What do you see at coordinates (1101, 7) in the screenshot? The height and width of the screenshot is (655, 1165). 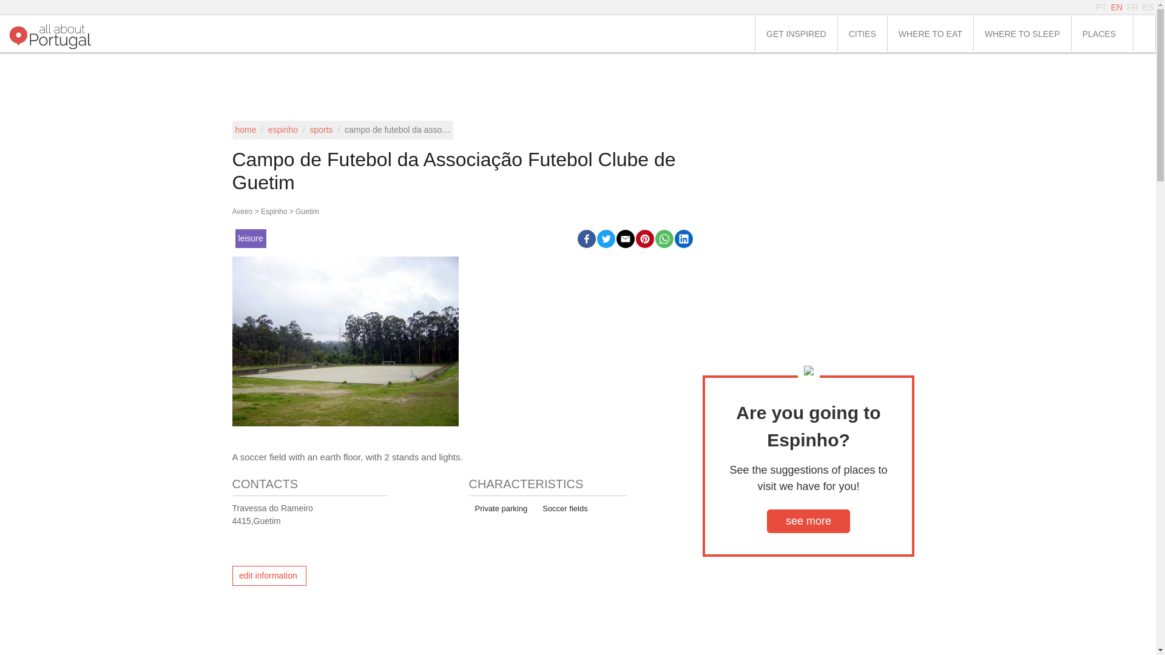 I see `PT` at bounding box center [1101, 7].